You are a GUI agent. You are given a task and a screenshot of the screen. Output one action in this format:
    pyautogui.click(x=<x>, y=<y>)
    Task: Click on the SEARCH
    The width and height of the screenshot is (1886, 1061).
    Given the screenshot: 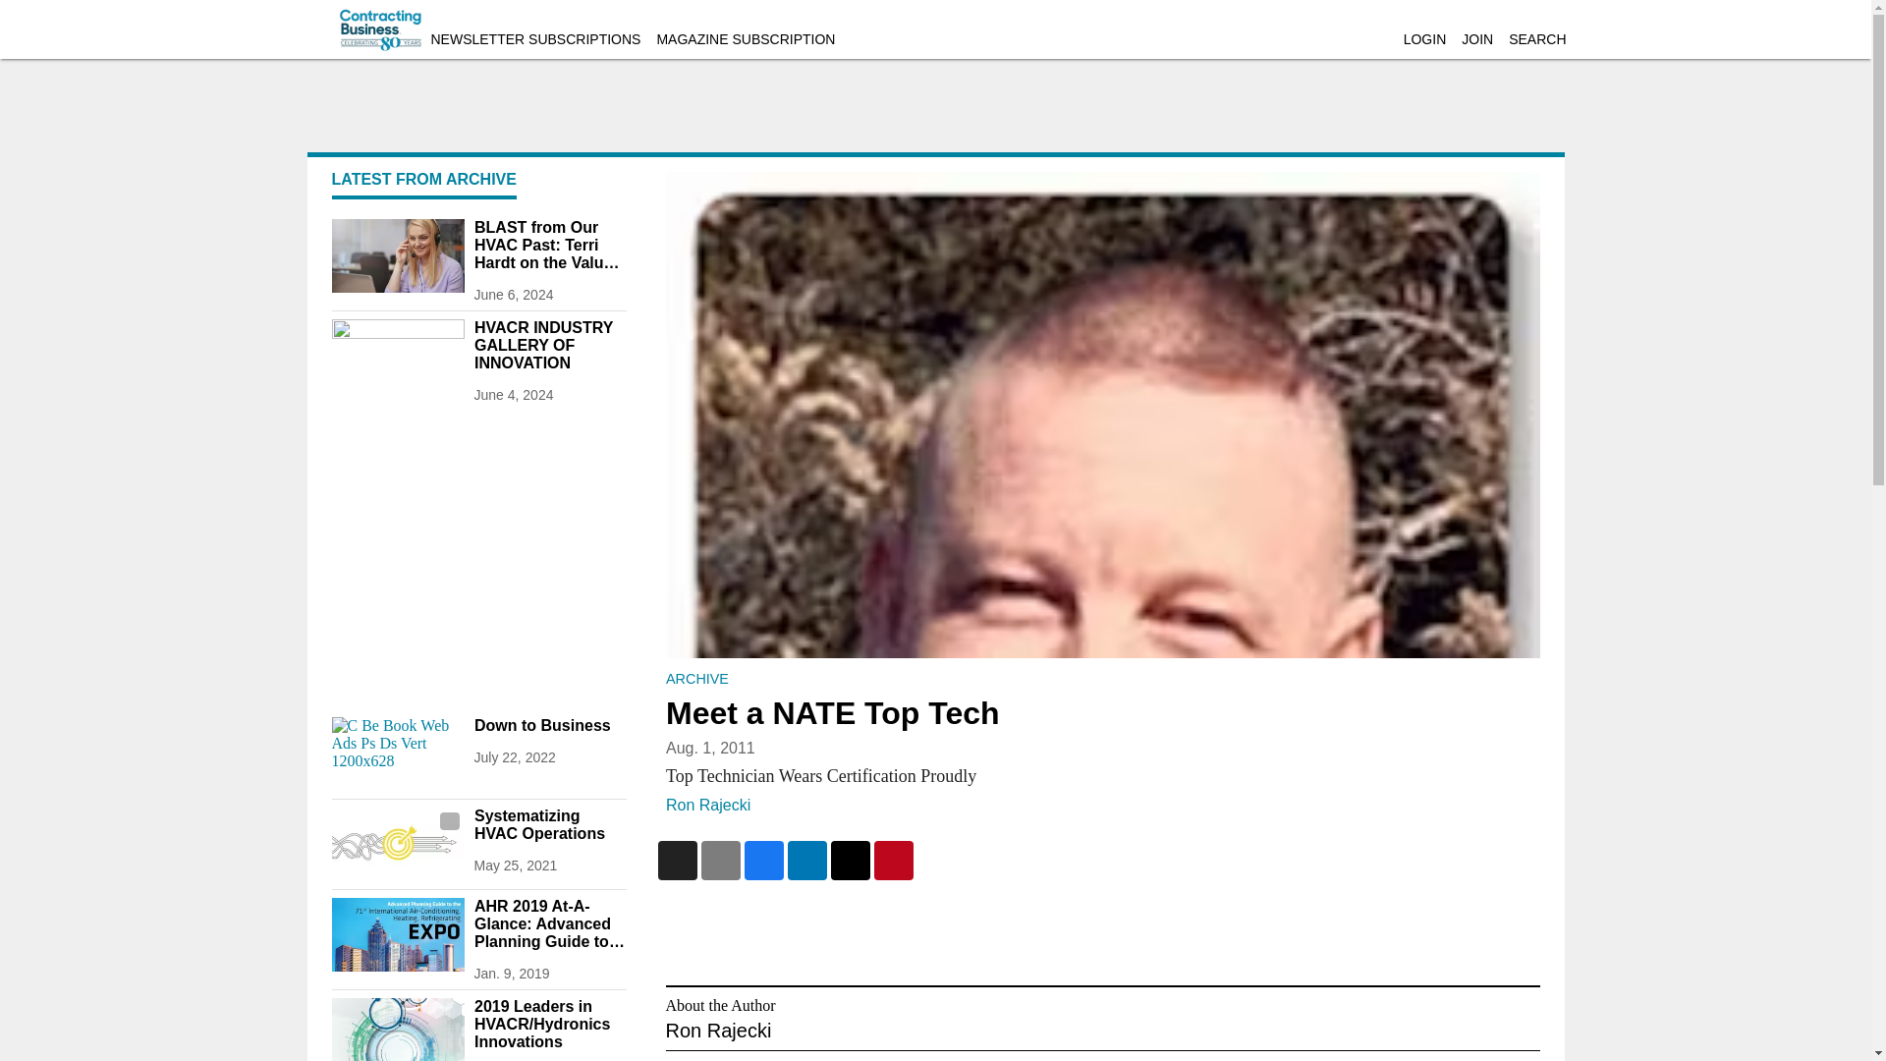 What is the action you would take?
    pyautogui.click(x=1536, y=39)
    